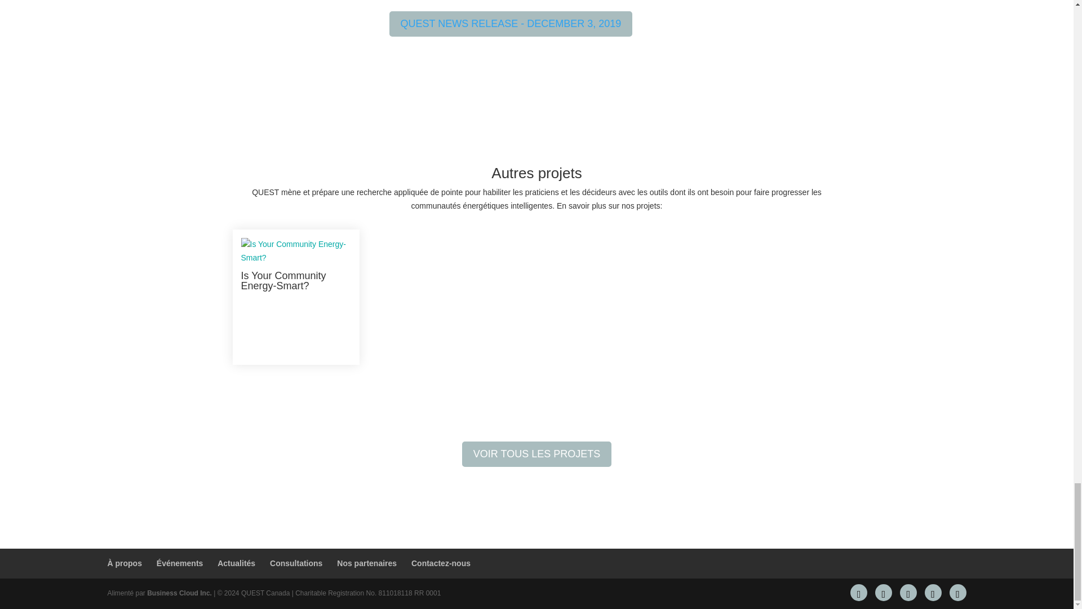  Describe the element at coordinates (284, 281) in the screenshot. I see `Is Your Community Energy-Smart?` at that location.